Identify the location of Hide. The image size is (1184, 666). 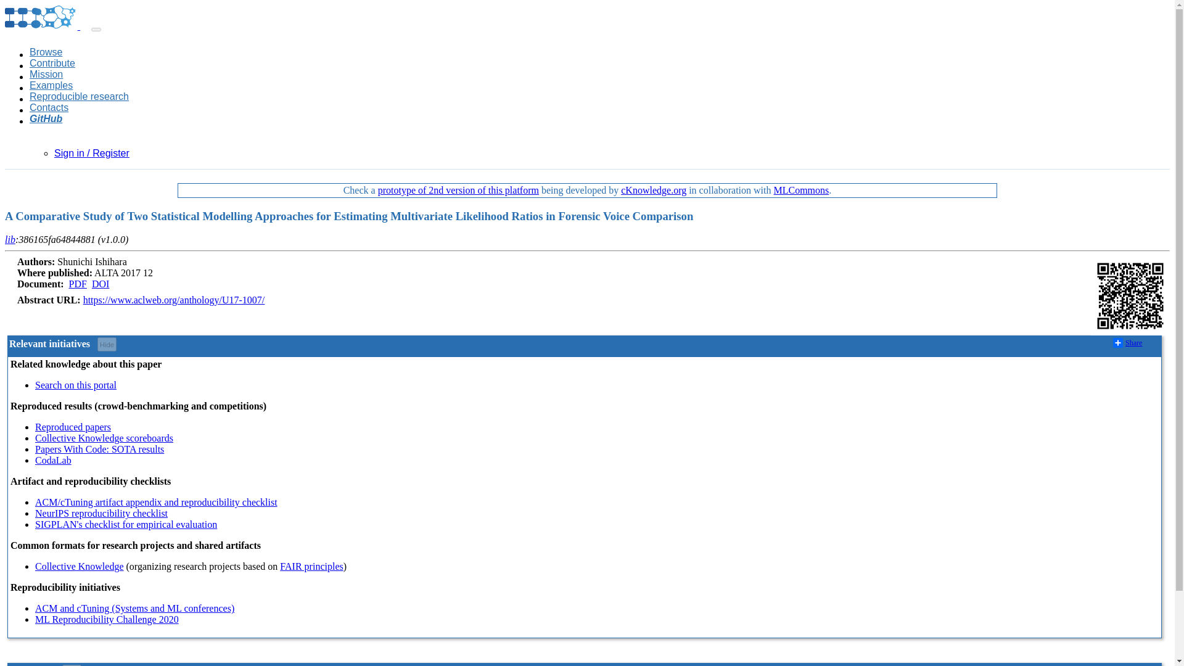
(72, 665).